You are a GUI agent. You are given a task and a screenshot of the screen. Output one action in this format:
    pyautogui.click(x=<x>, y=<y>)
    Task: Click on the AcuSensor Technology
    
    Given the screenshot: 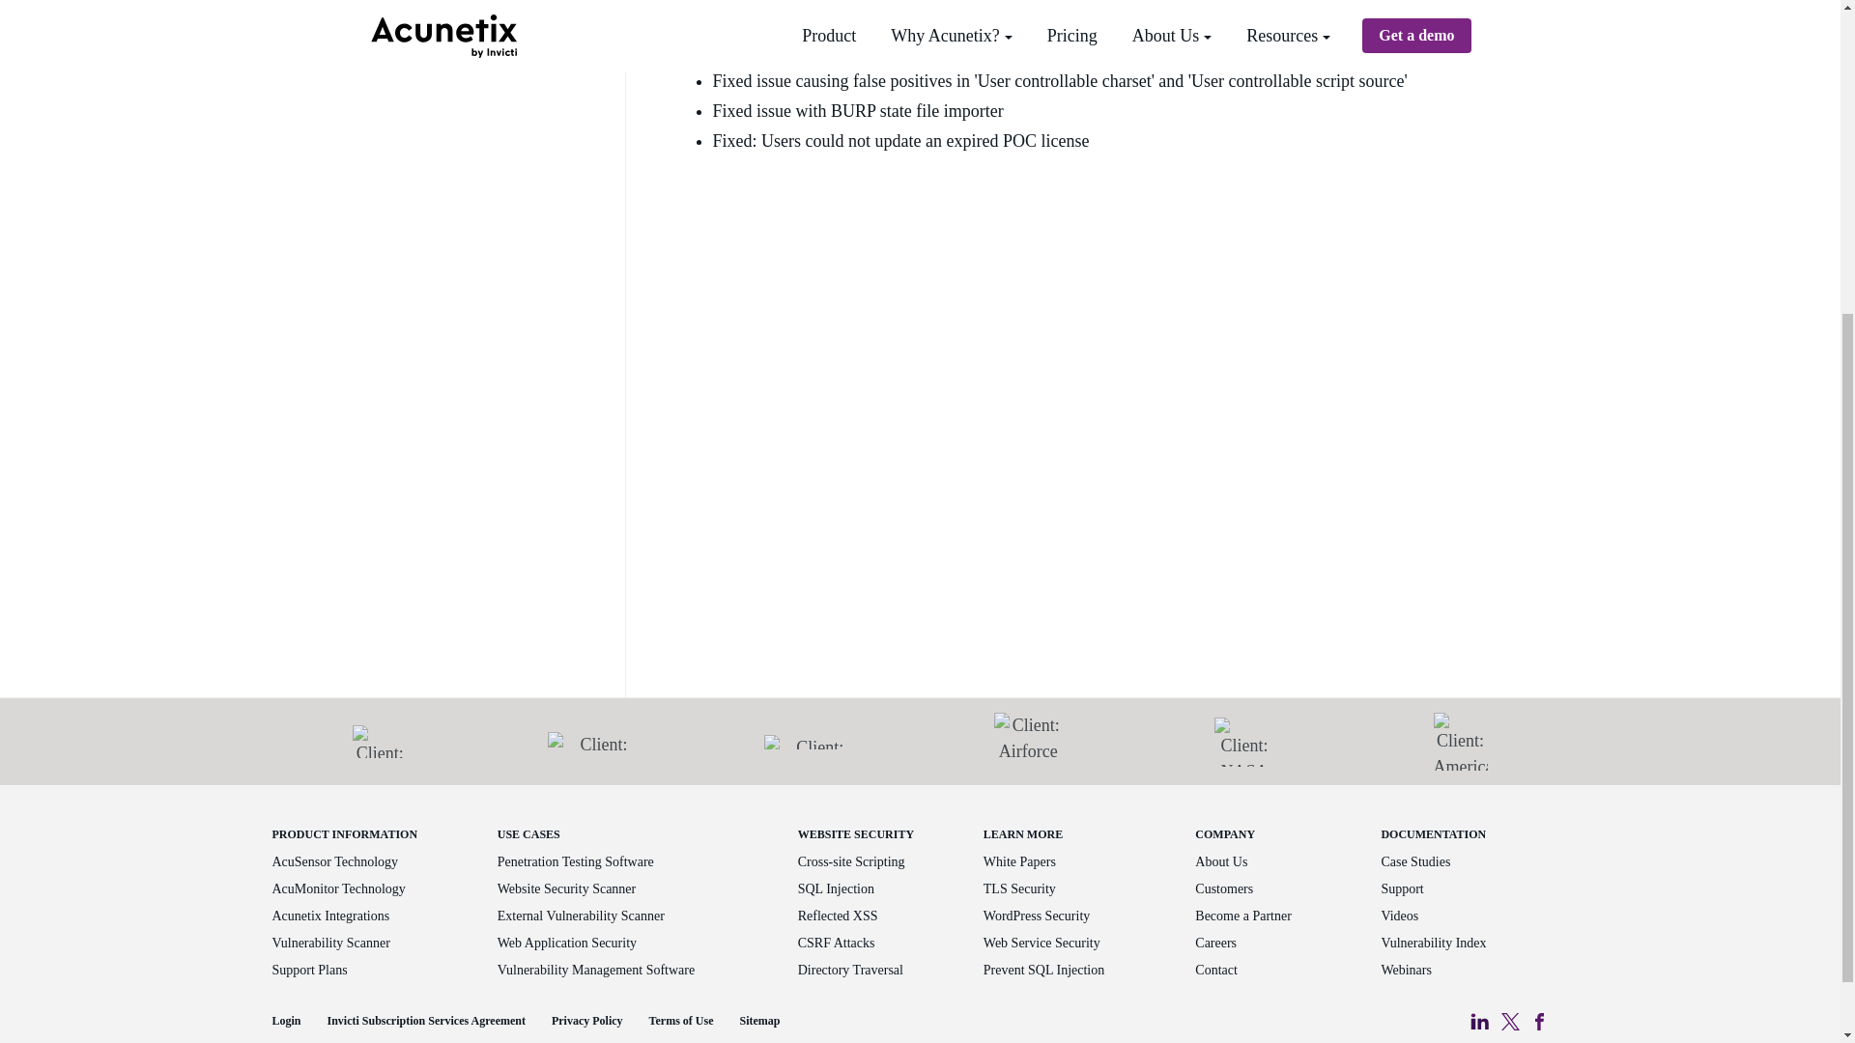 What is the action you would take?
    pyautogui.click(x=335, y=861)
    